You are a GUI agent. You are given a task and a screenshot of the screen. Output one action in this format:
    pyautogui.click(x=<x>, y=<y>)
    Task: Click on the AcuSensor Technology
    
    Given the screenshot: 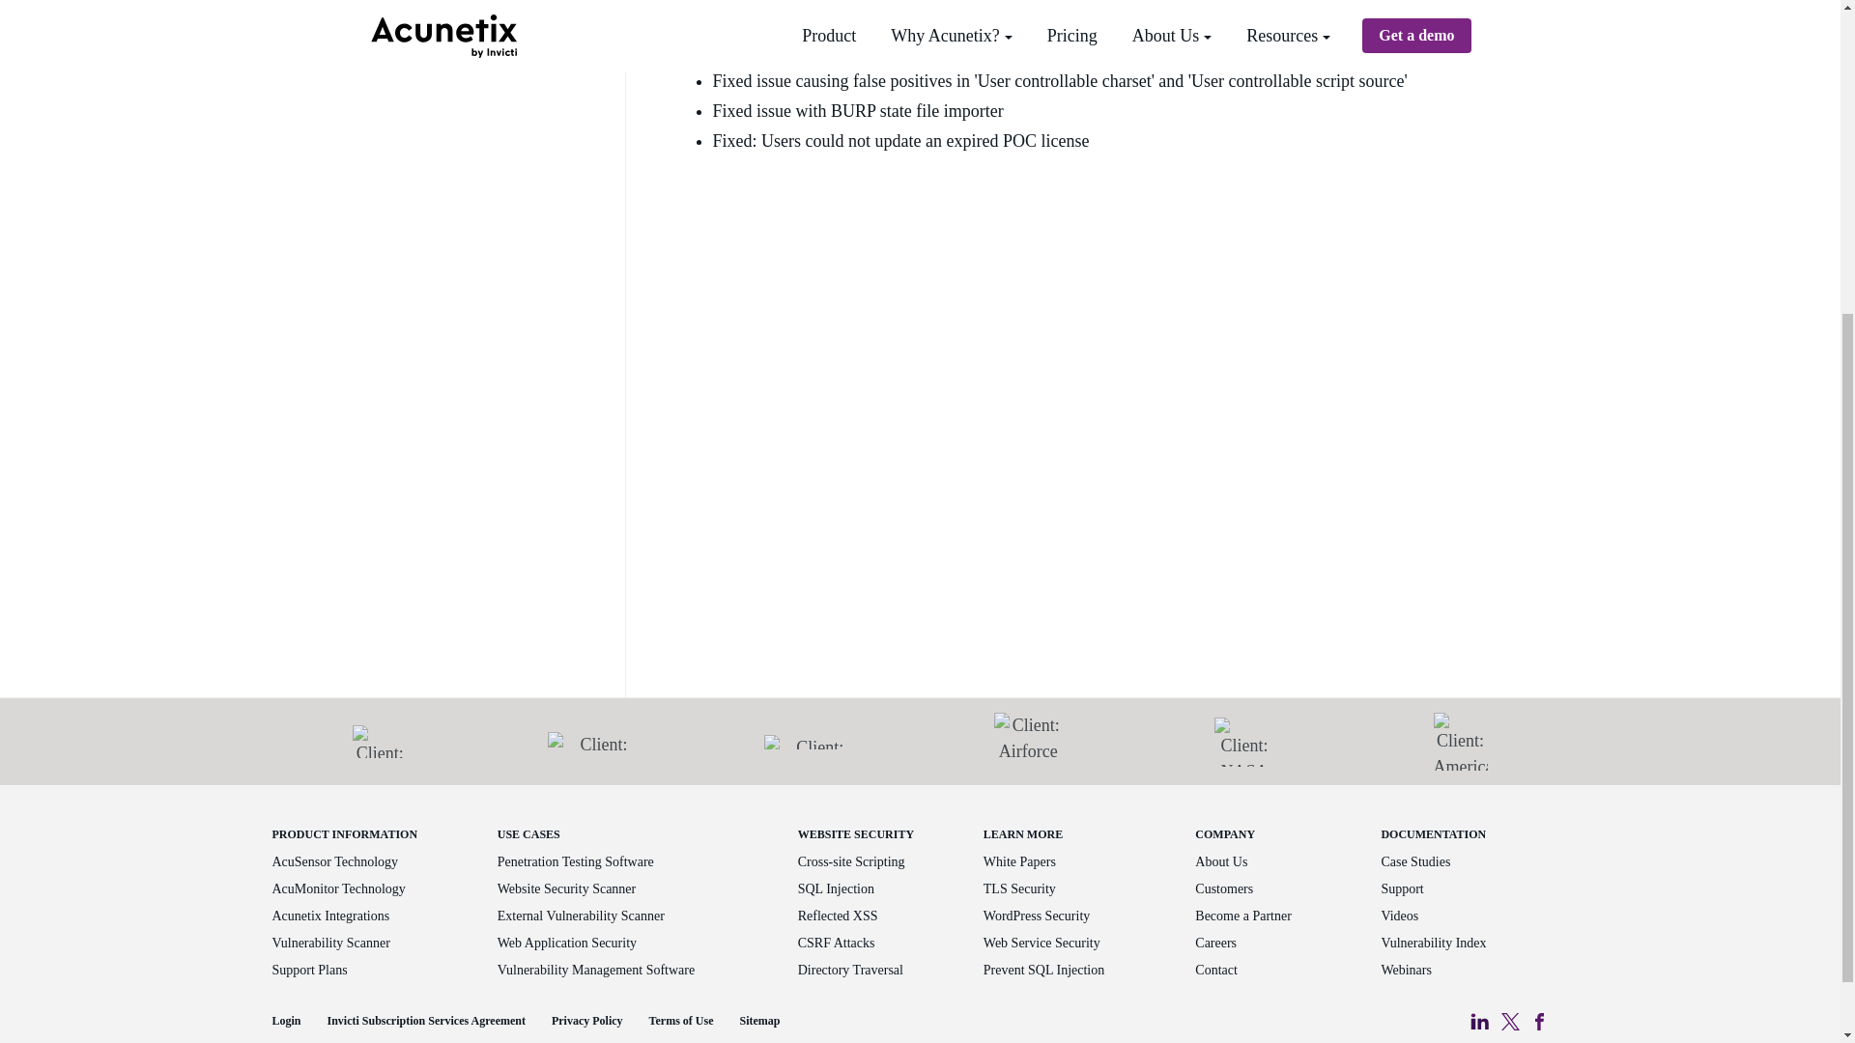 What is the action you would take?
    pyautogui.click(x=335, y=861)
    